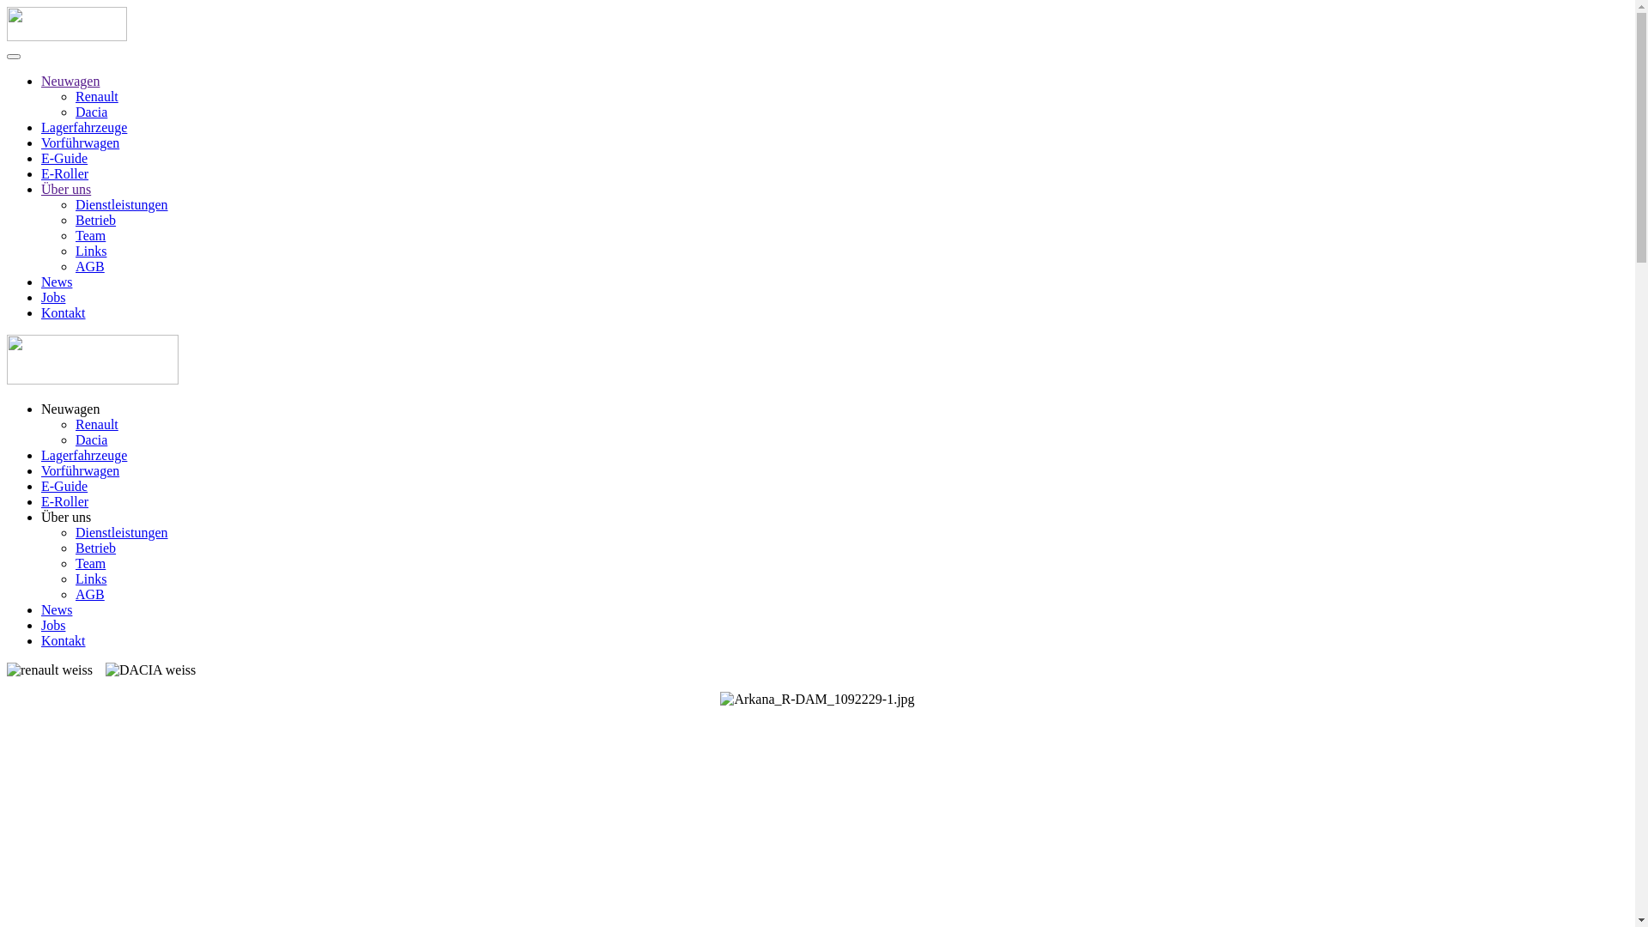  Describe the element at coordinates (64, 312) in the screenshot. I see `Kontakt` at that location.